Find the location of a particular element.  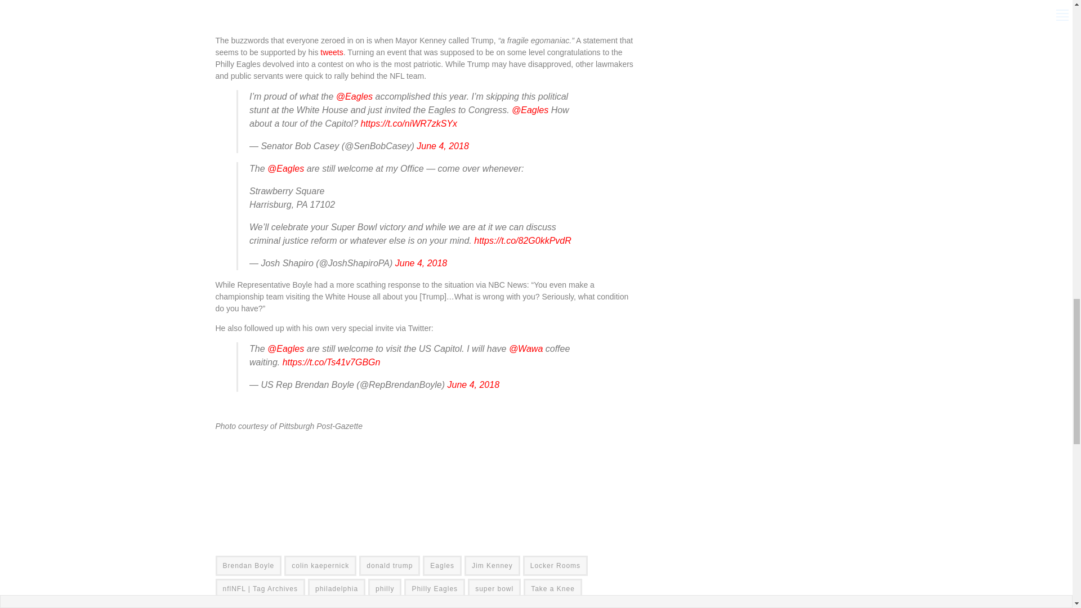

June 4, 2018 is located at coordinates (443, 145).